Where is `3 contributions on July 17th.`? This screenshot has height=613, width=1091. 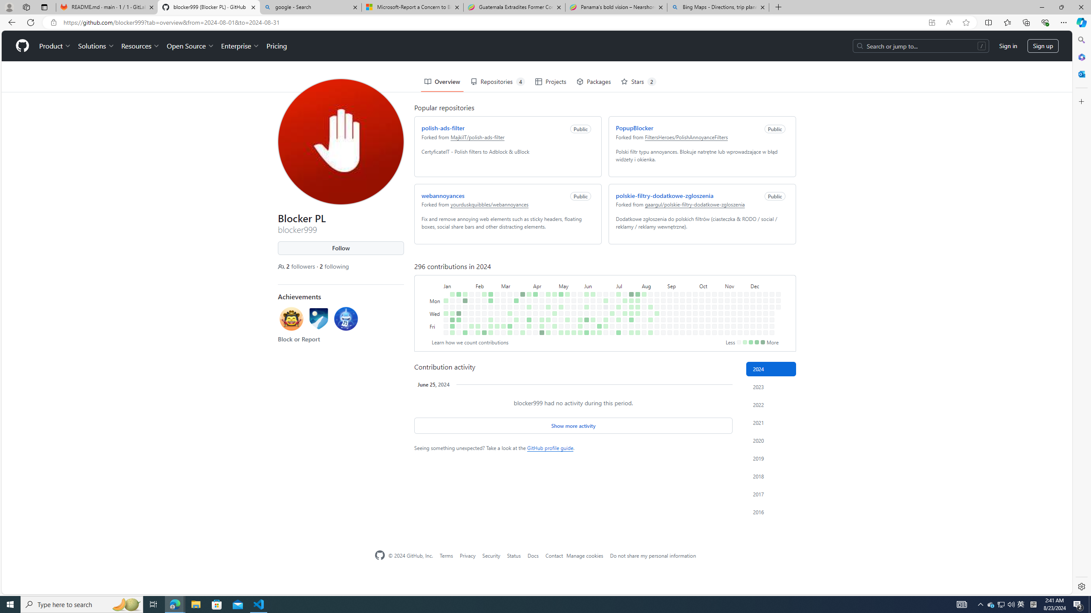 3 contributions on July 17th. is located at coordinates (623, 283).